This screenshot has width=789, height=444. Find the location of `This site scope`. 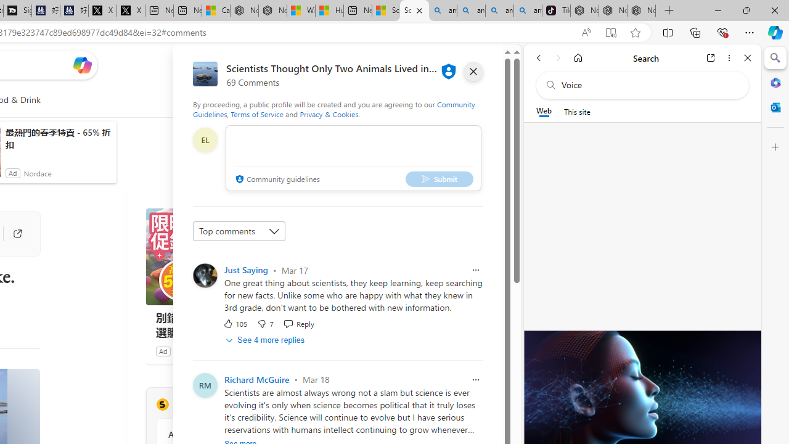

This site scope is located at coordinates (577, 111).